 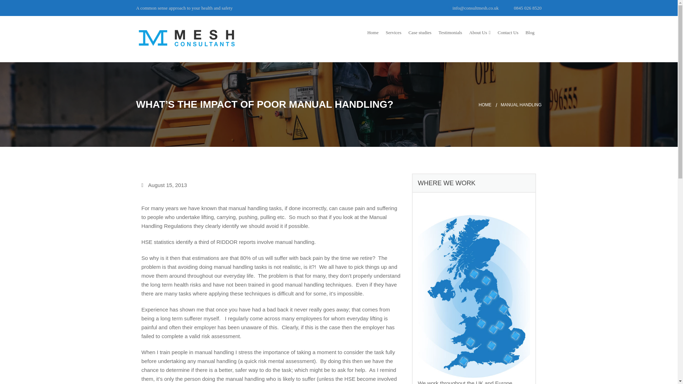 I want to click on Case studies, so click(x=420, y=32).